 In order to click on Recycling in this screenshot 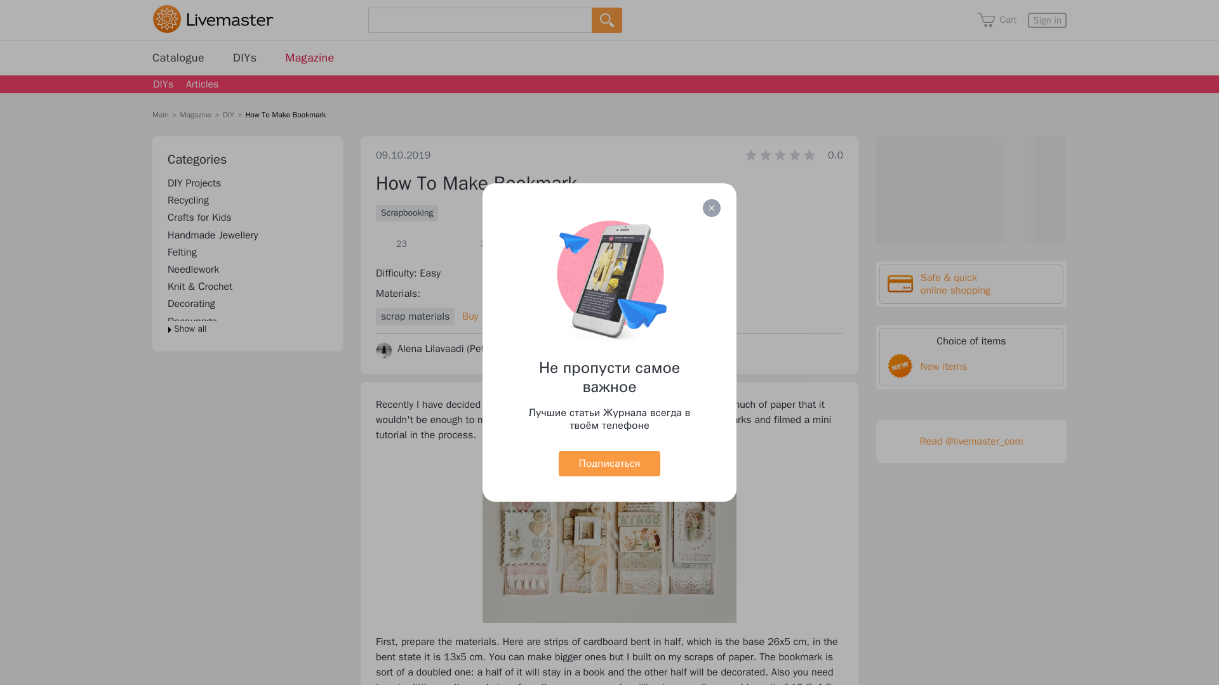, I will do `click(188, 200)`.